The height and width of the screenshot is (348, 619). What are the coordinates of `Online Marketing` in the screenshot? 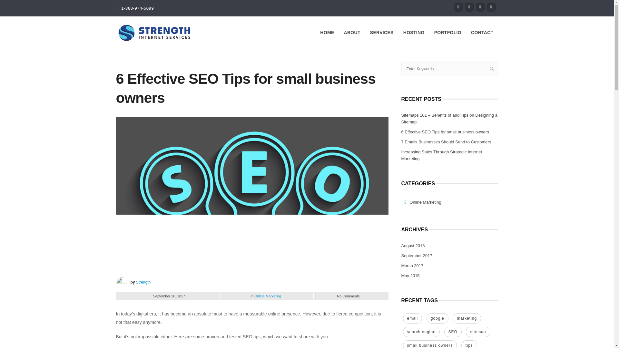 It's located at (268, 296).